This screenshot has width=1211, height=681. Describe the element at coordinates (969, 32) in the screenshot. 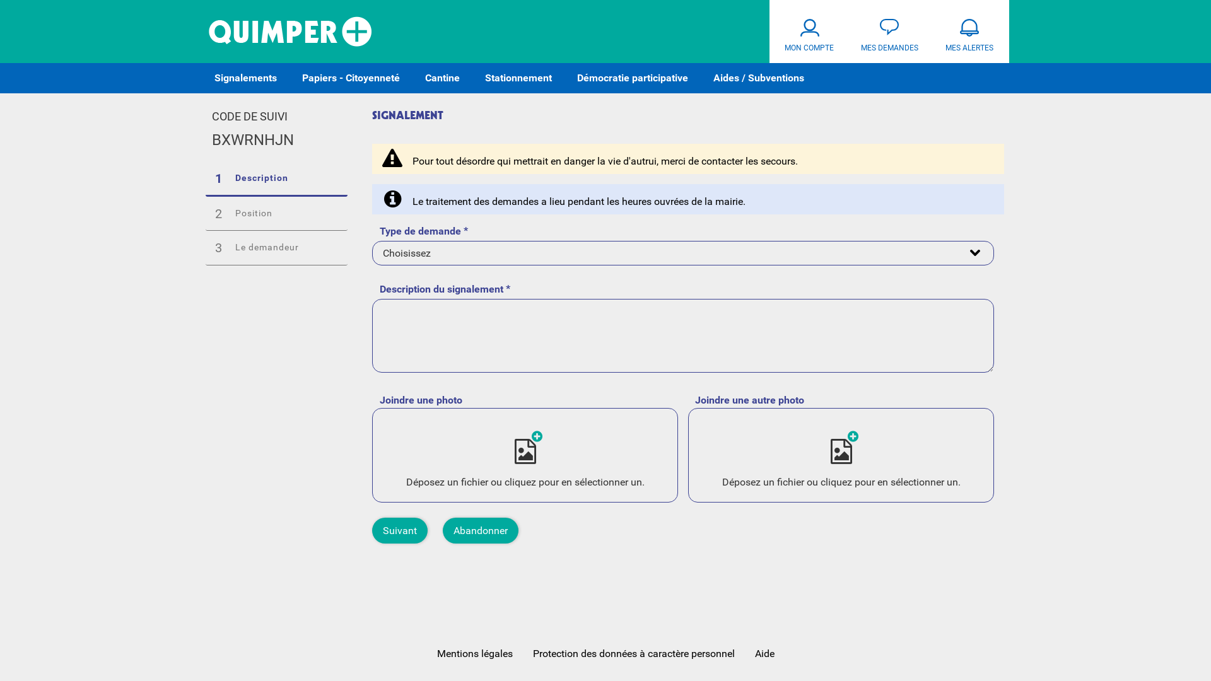

I see `MES ALERTES` at that location.